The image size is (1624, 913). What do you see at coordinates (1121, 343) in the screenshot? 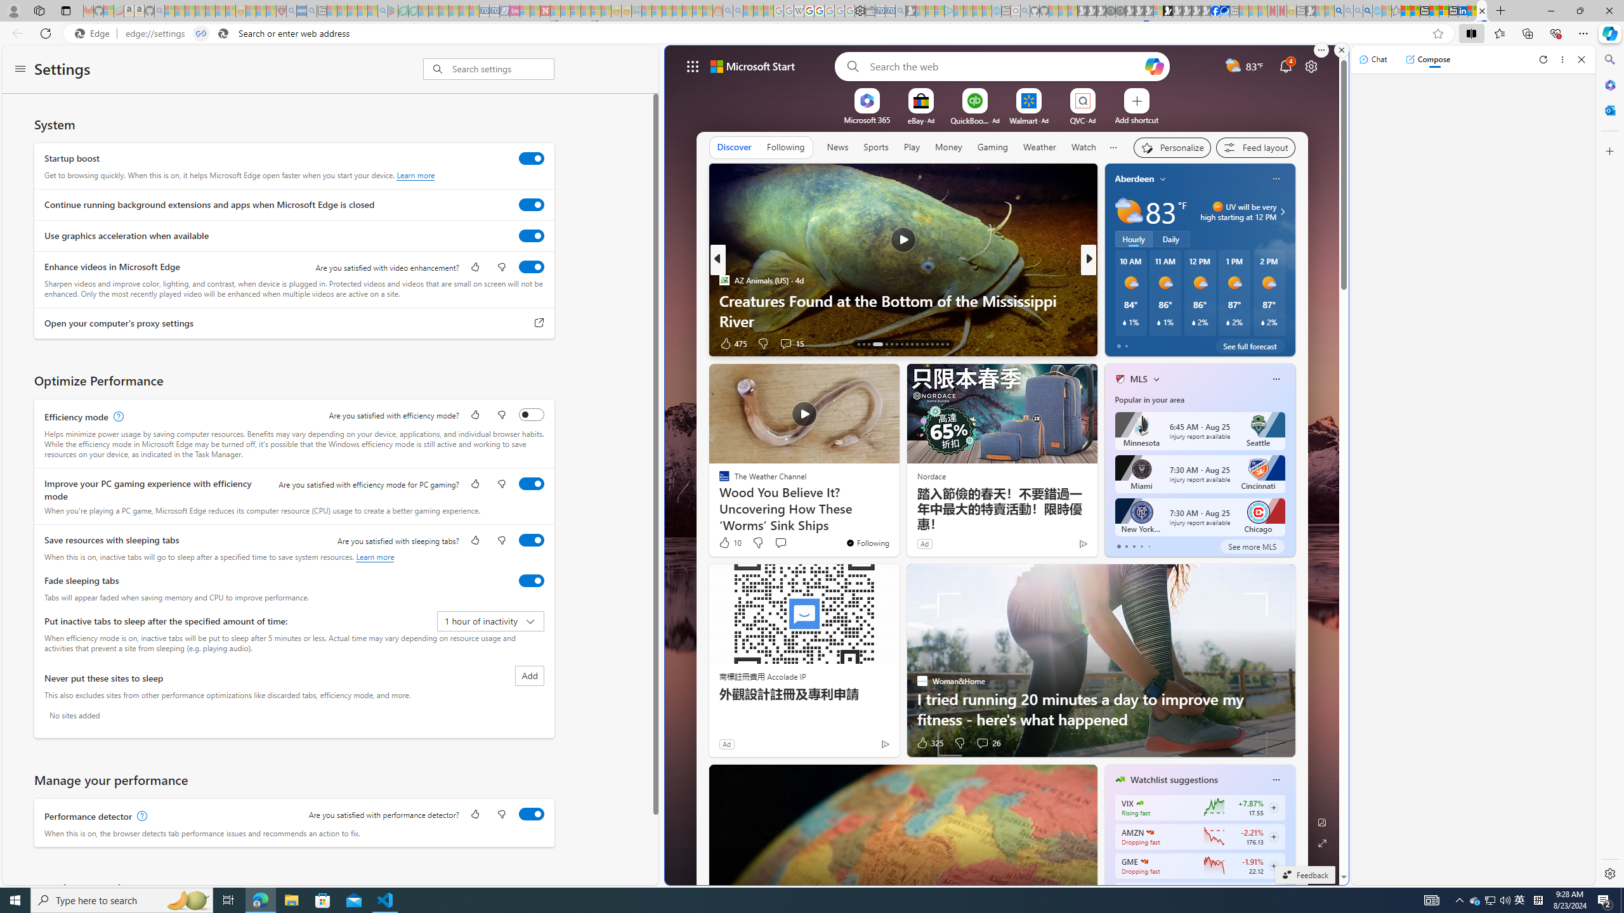
I see `76 Like` at bounding box center [1121, 343].